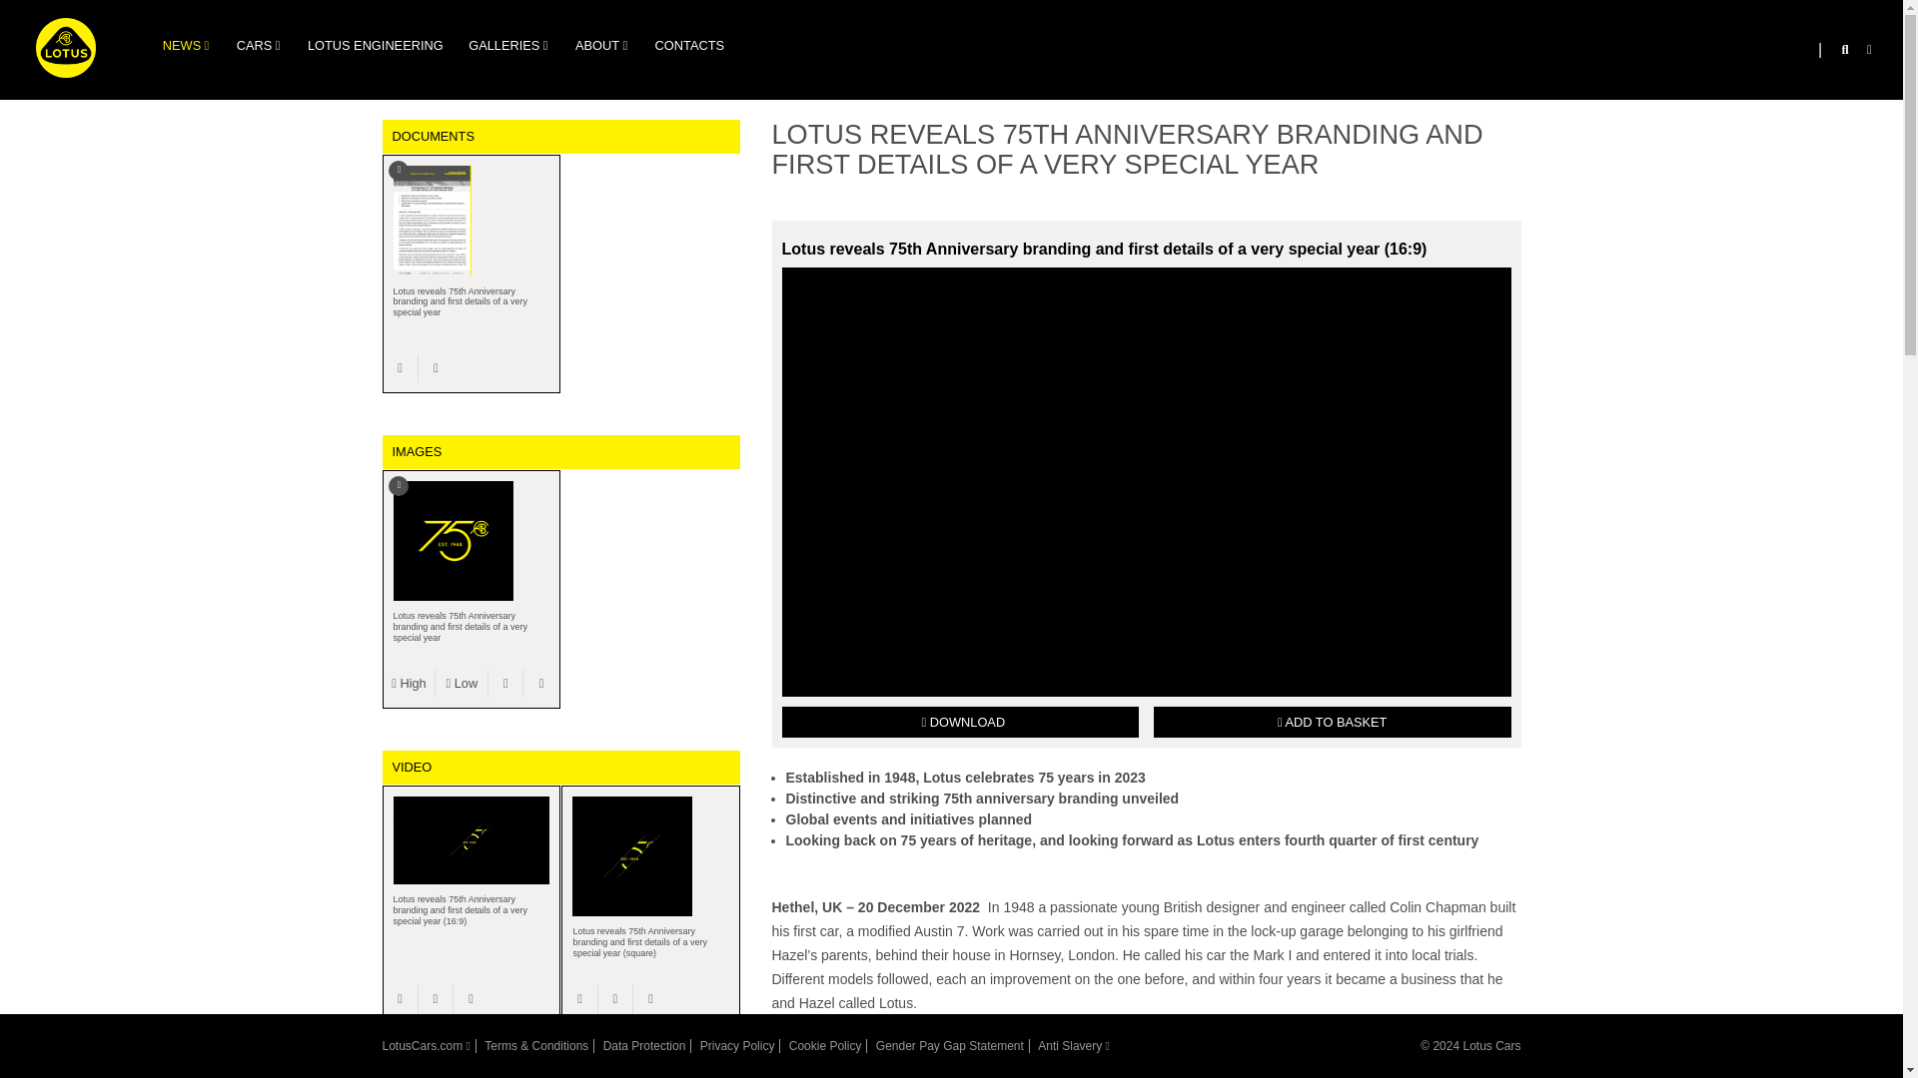 The width and height of the screenshot is (1918, 1078). What do you see at coordinates (375, 46) in the screenshot?
I see `LOTUS ENGINEERING` at bounding box center [375, 46].